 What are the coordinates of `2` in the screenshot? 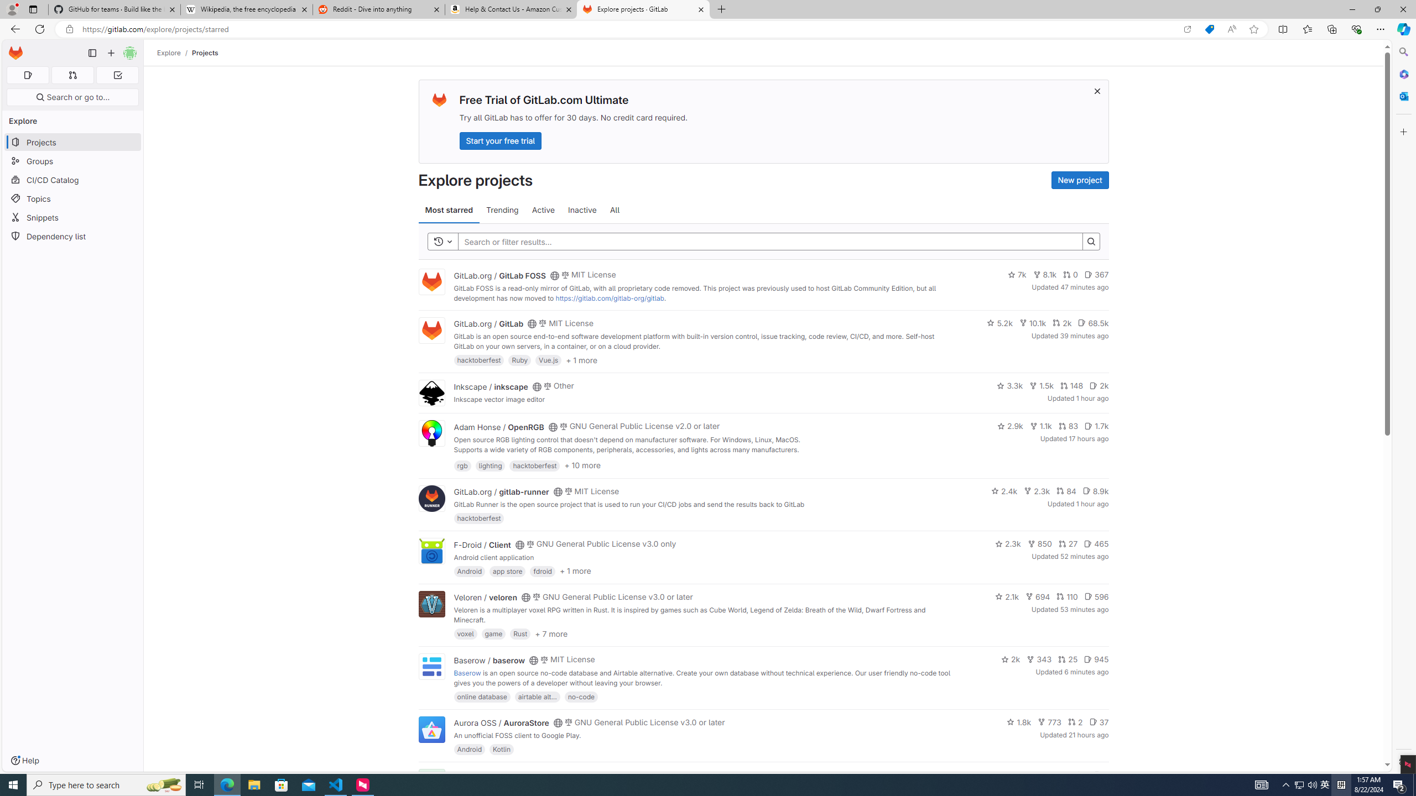 It's located at (1075, 722).